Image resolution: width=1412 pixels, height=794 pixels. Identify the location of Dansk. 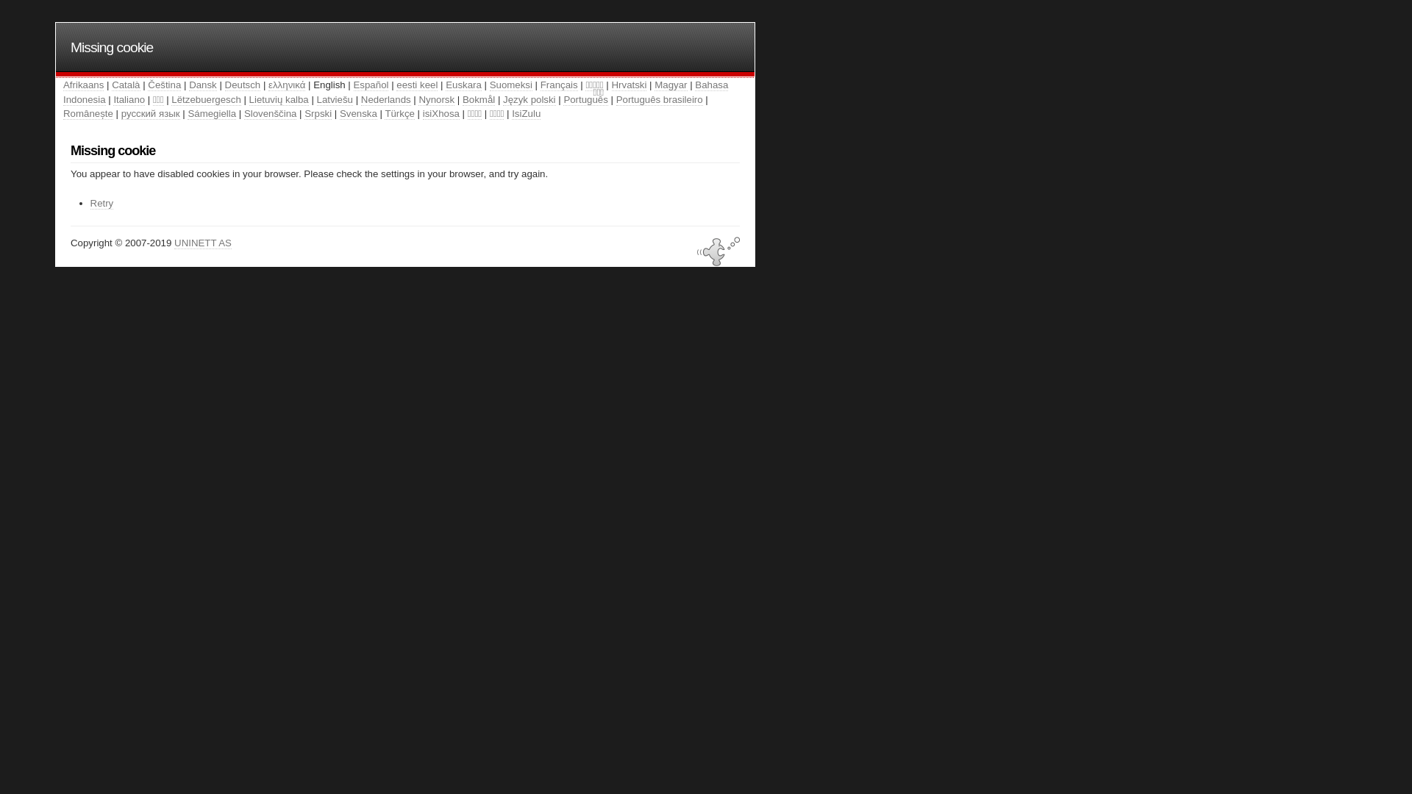
(203, 85).